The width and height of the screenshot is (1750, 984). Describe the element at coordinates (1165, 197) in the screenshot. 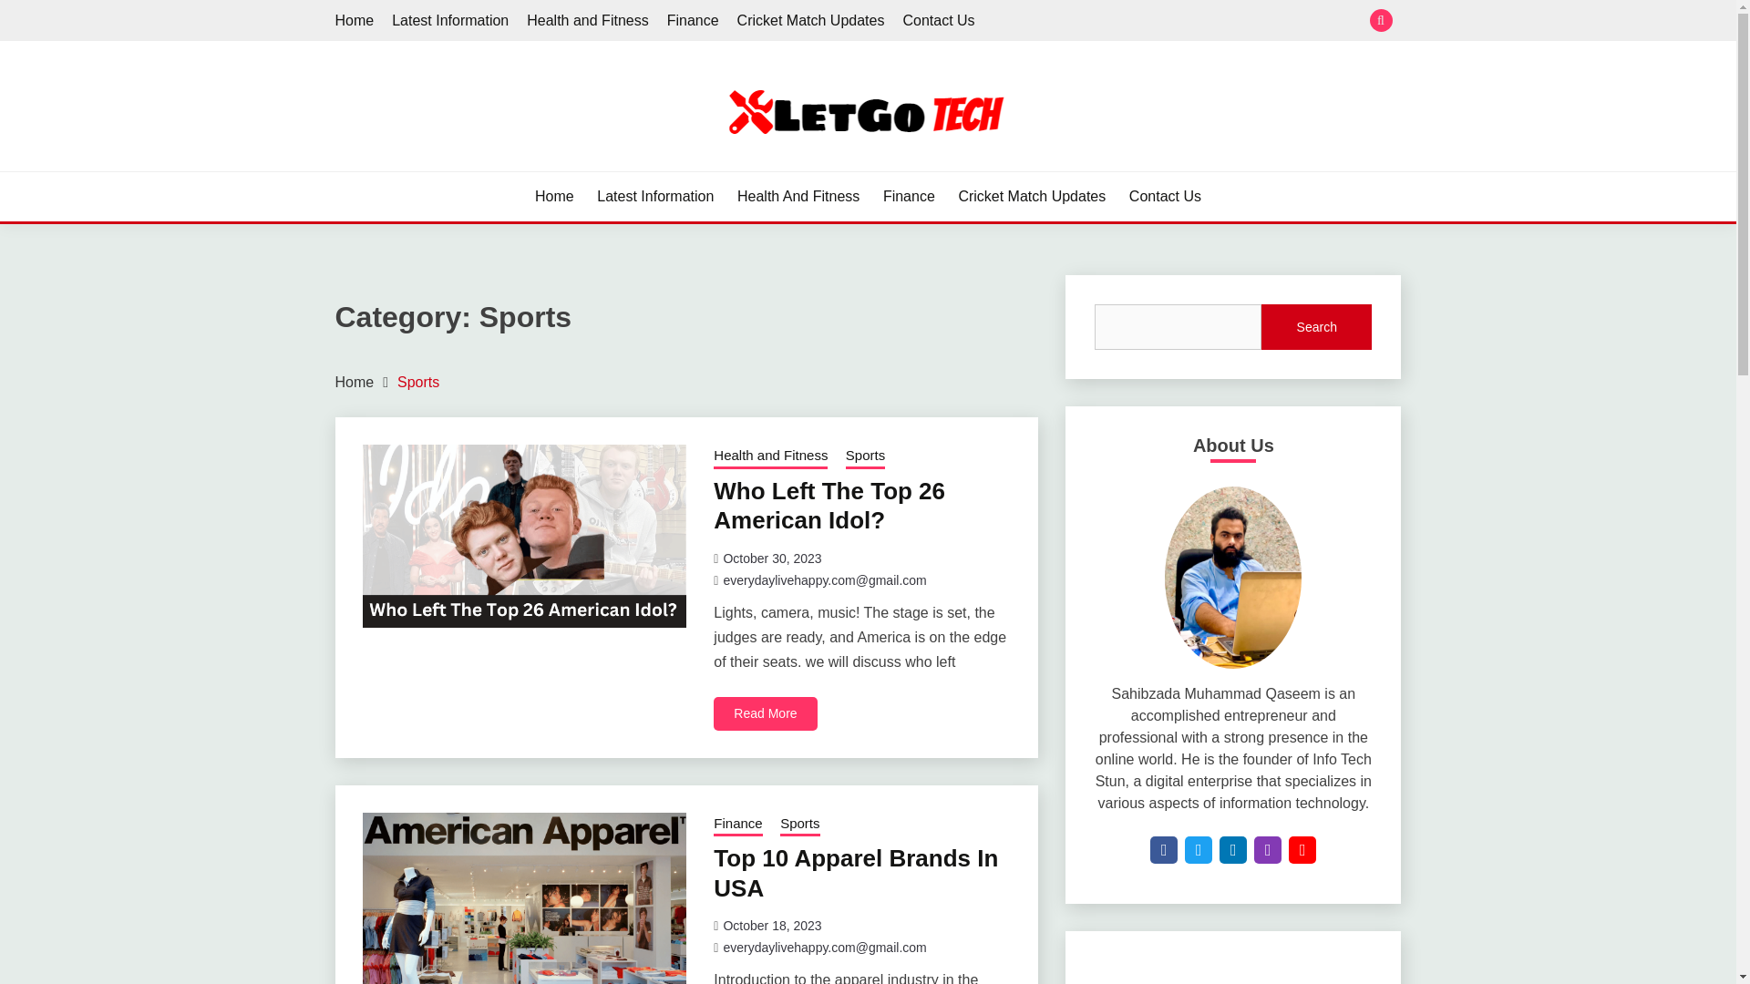

I see `Contact Us` at that location.